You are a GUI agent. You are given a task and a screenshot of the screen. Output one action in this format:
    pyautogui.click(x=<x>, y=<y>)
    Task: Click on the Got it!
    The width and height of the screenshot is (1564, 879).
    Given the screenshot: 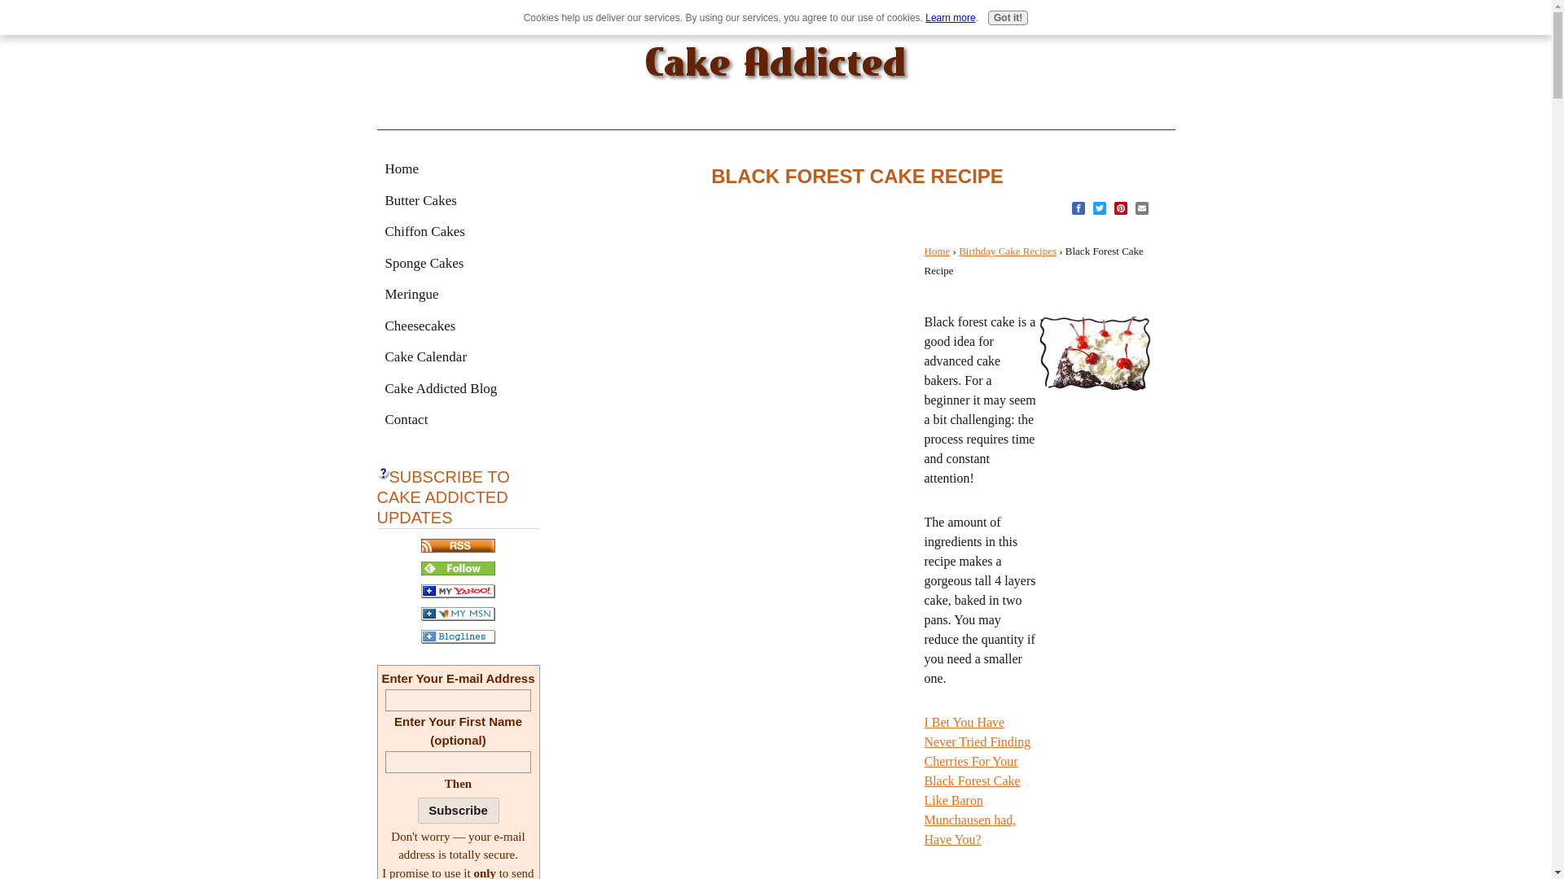 What is the action you would take?
    pyautogui.click(x=1008, y=18)
    